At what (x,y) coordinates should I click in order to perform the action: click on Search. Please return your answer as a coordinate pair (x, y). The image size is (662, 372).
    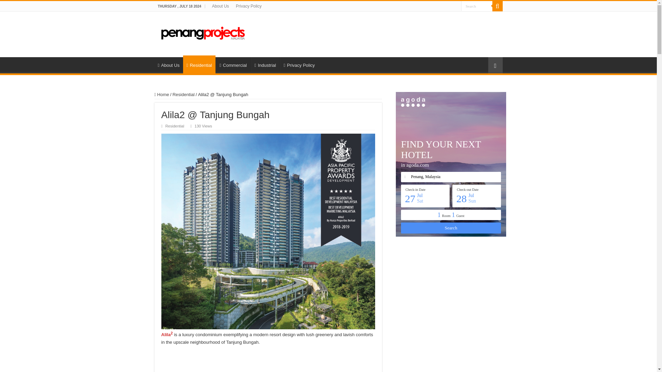
    Looking at the image, I should click on (497, 6).